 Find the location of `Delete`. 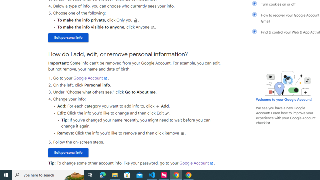

Delete is located at coordinates (182, 133).